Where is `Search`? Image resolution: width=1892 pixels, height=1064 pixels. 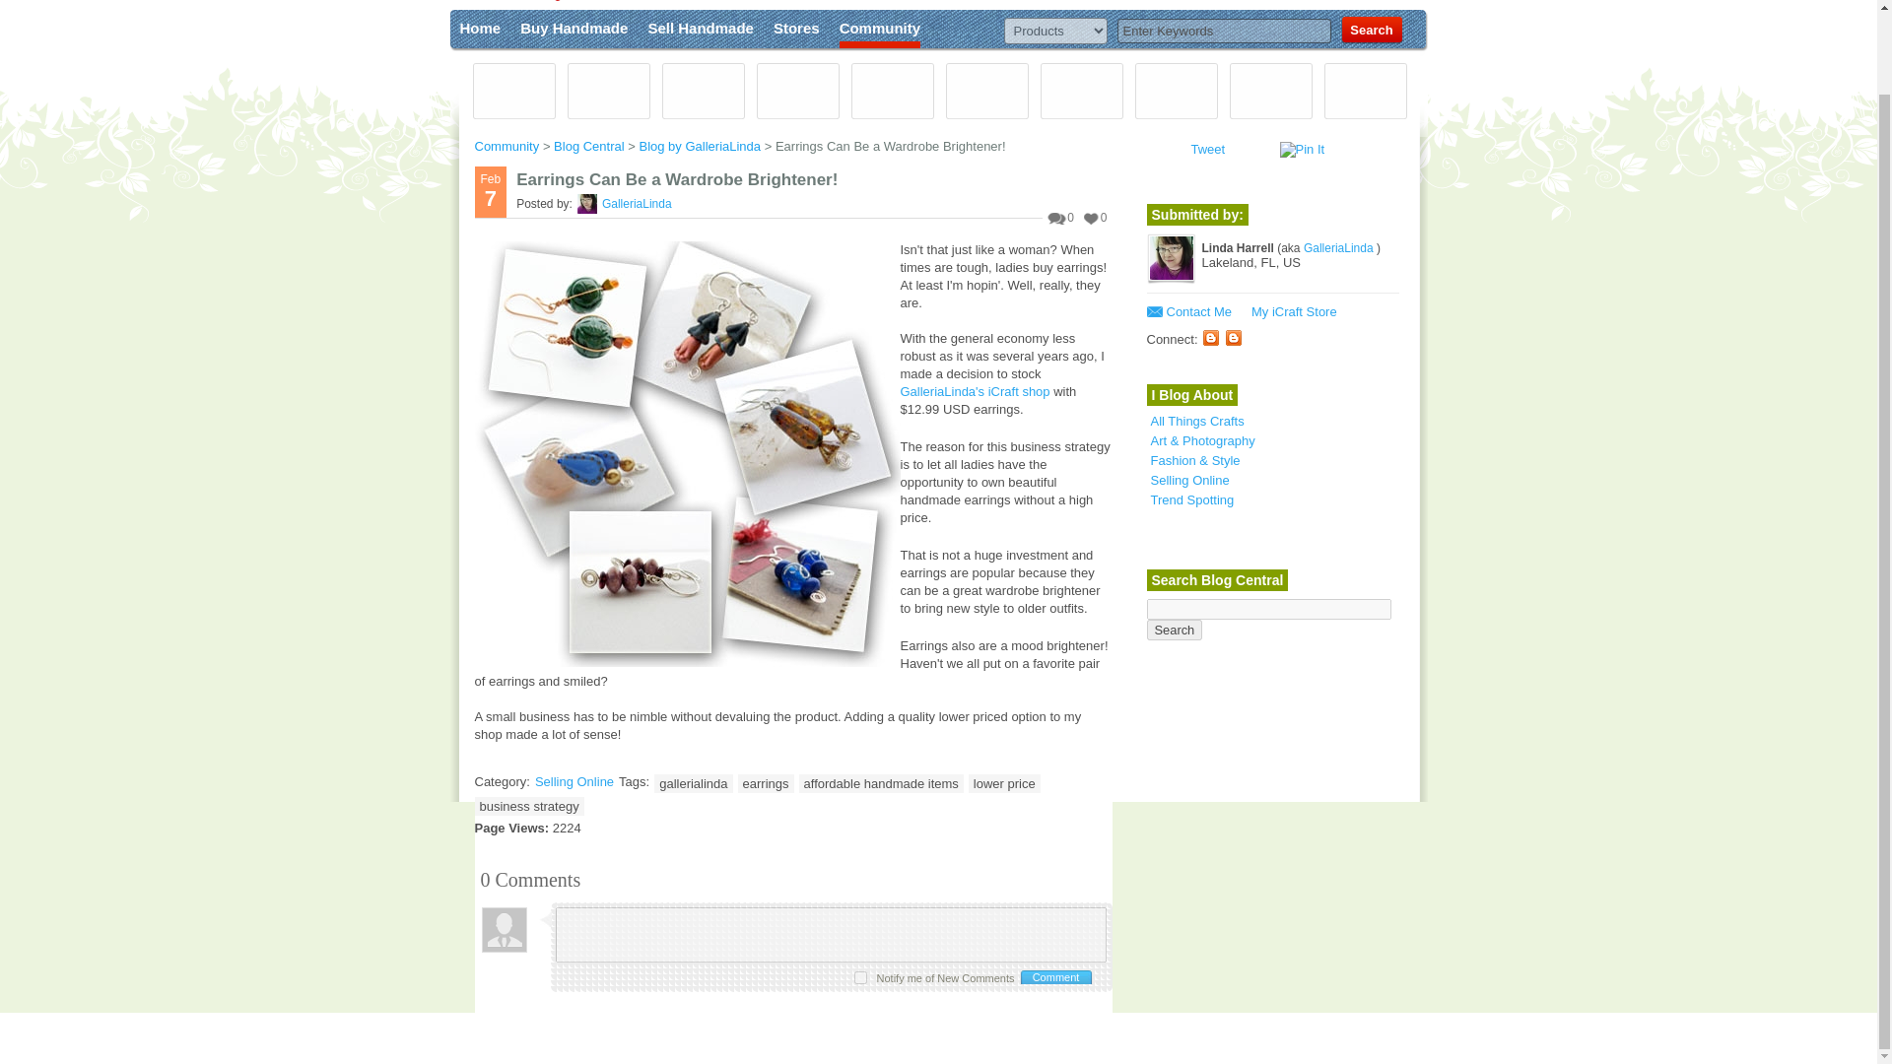 Search is located at coordinates (1370, 31).